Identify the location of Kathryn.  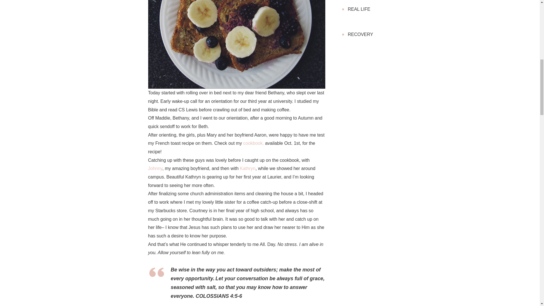
(248, 168).